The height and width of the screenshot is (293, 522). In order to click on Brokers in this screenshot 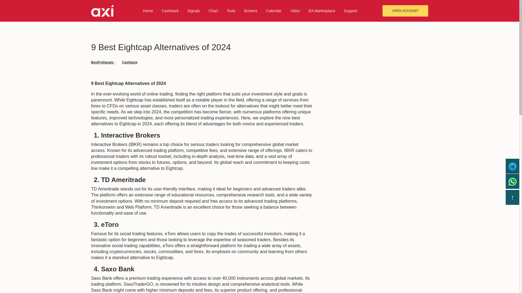, I will do `click(251, 11)`.